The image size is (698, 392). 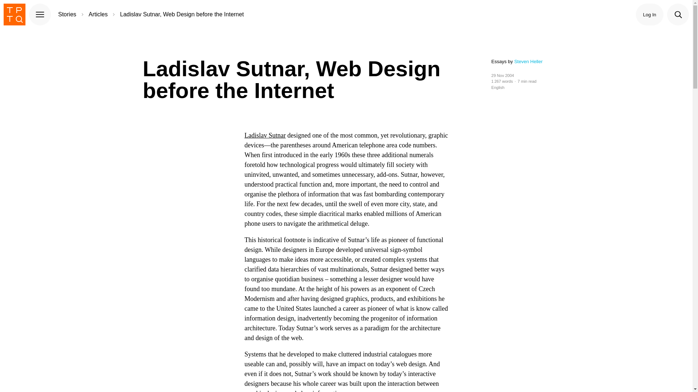 What do you see at coordinates (678, 15) in the screenshot?
I see `Open search` at bounding box center [678, 15].